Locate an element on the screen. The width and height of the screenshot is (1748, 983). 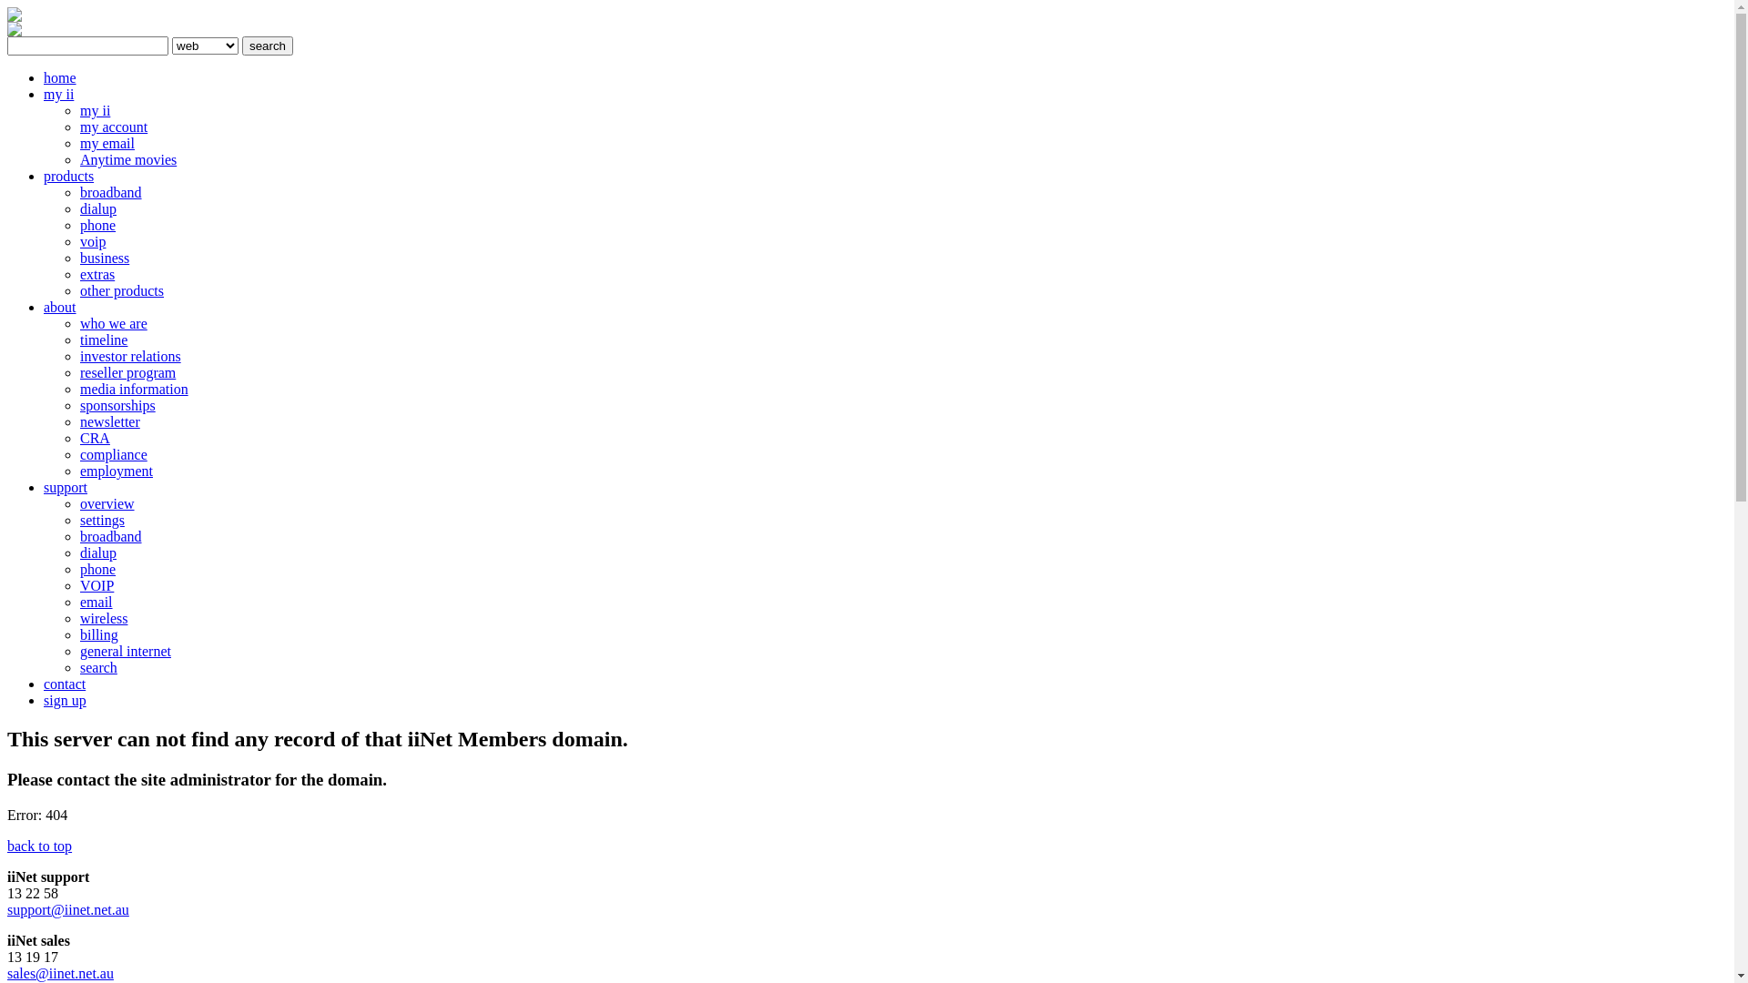
home is located at coordinates (60, 78).